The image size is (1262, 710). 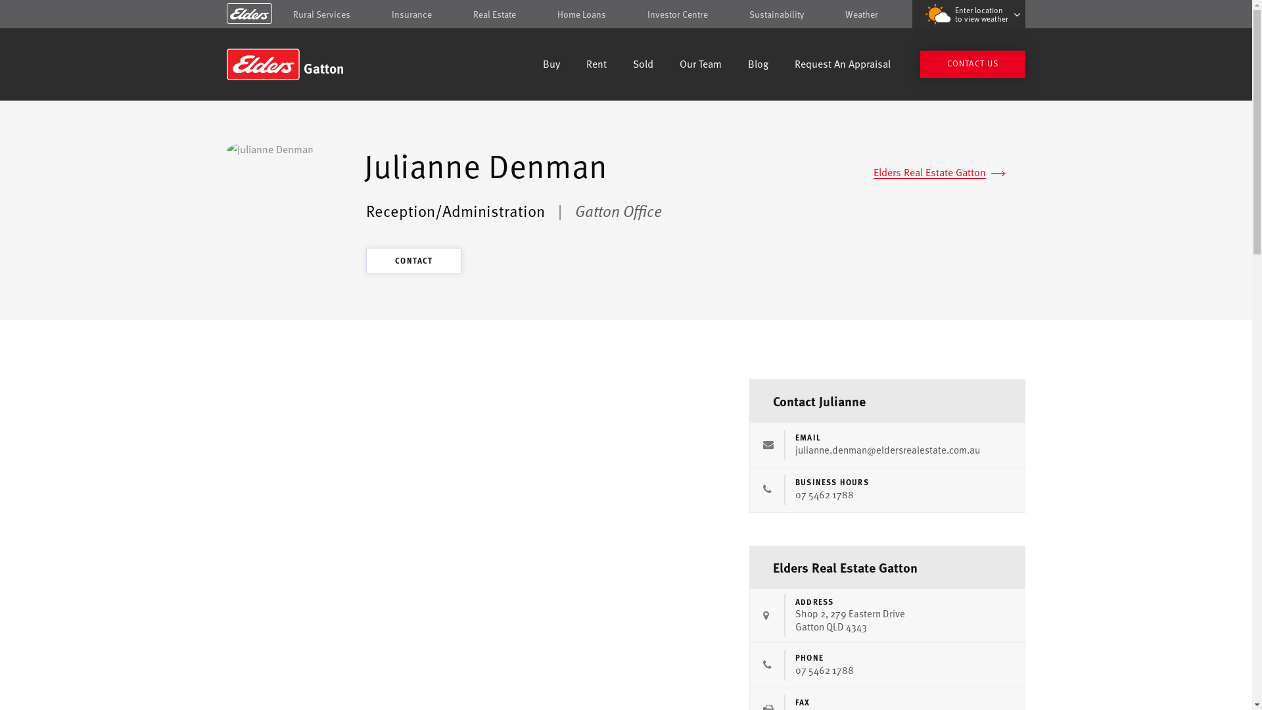 What do you see at coordinates (777, 14) in the screenshot?
I see `Sustainability` at bounding box center [777, 14].